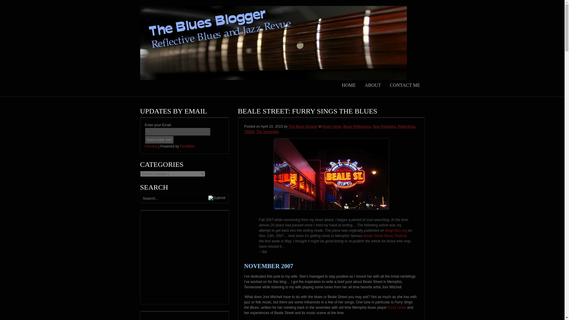 This screenshot has height=320, width=569. I want to click on Reflections, so click(407, 127).